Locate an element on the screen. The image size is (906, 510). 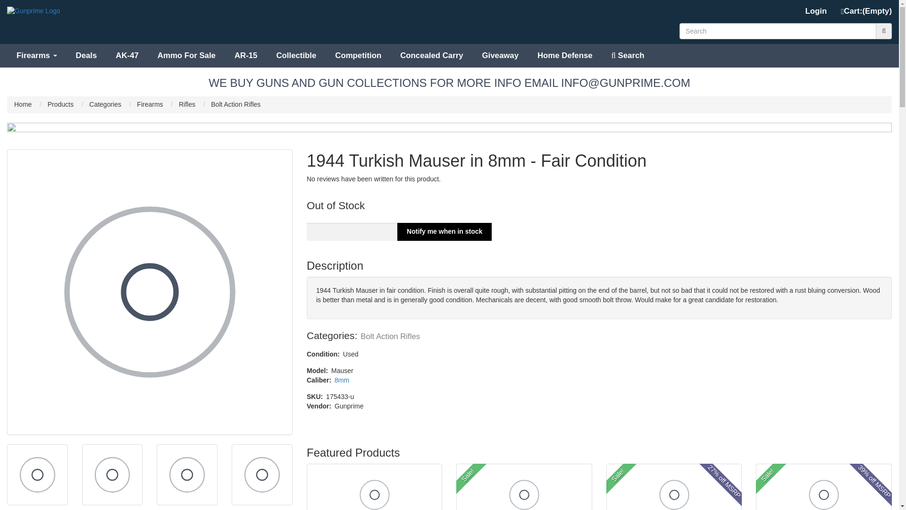
Concealed Carry is located at coordinates (431, 55).